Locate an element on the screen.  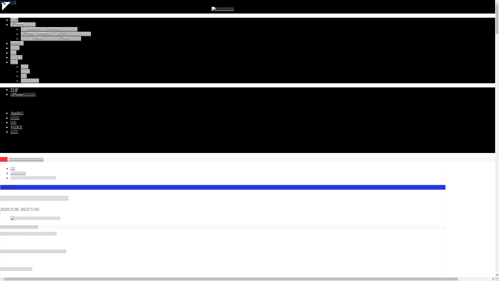
VOXY is located at coordinates (16, 57).